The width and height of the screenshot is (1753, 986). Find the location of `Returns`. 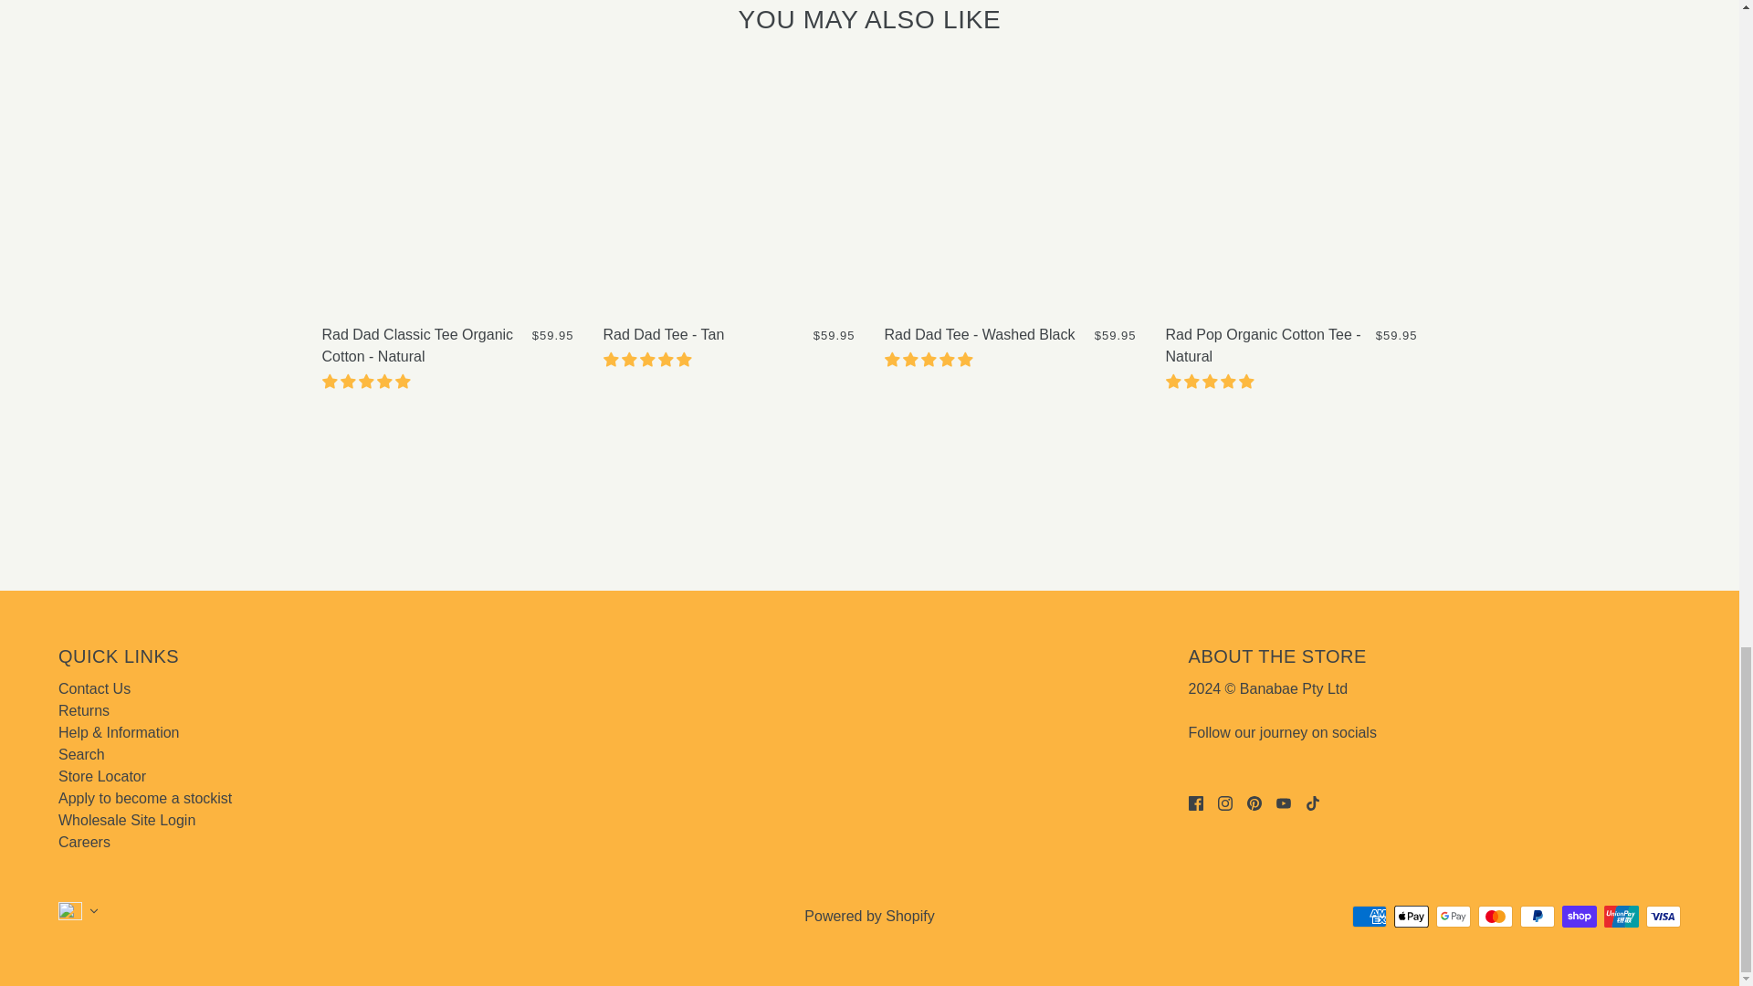

Returns is located at coordinates (83, 710).